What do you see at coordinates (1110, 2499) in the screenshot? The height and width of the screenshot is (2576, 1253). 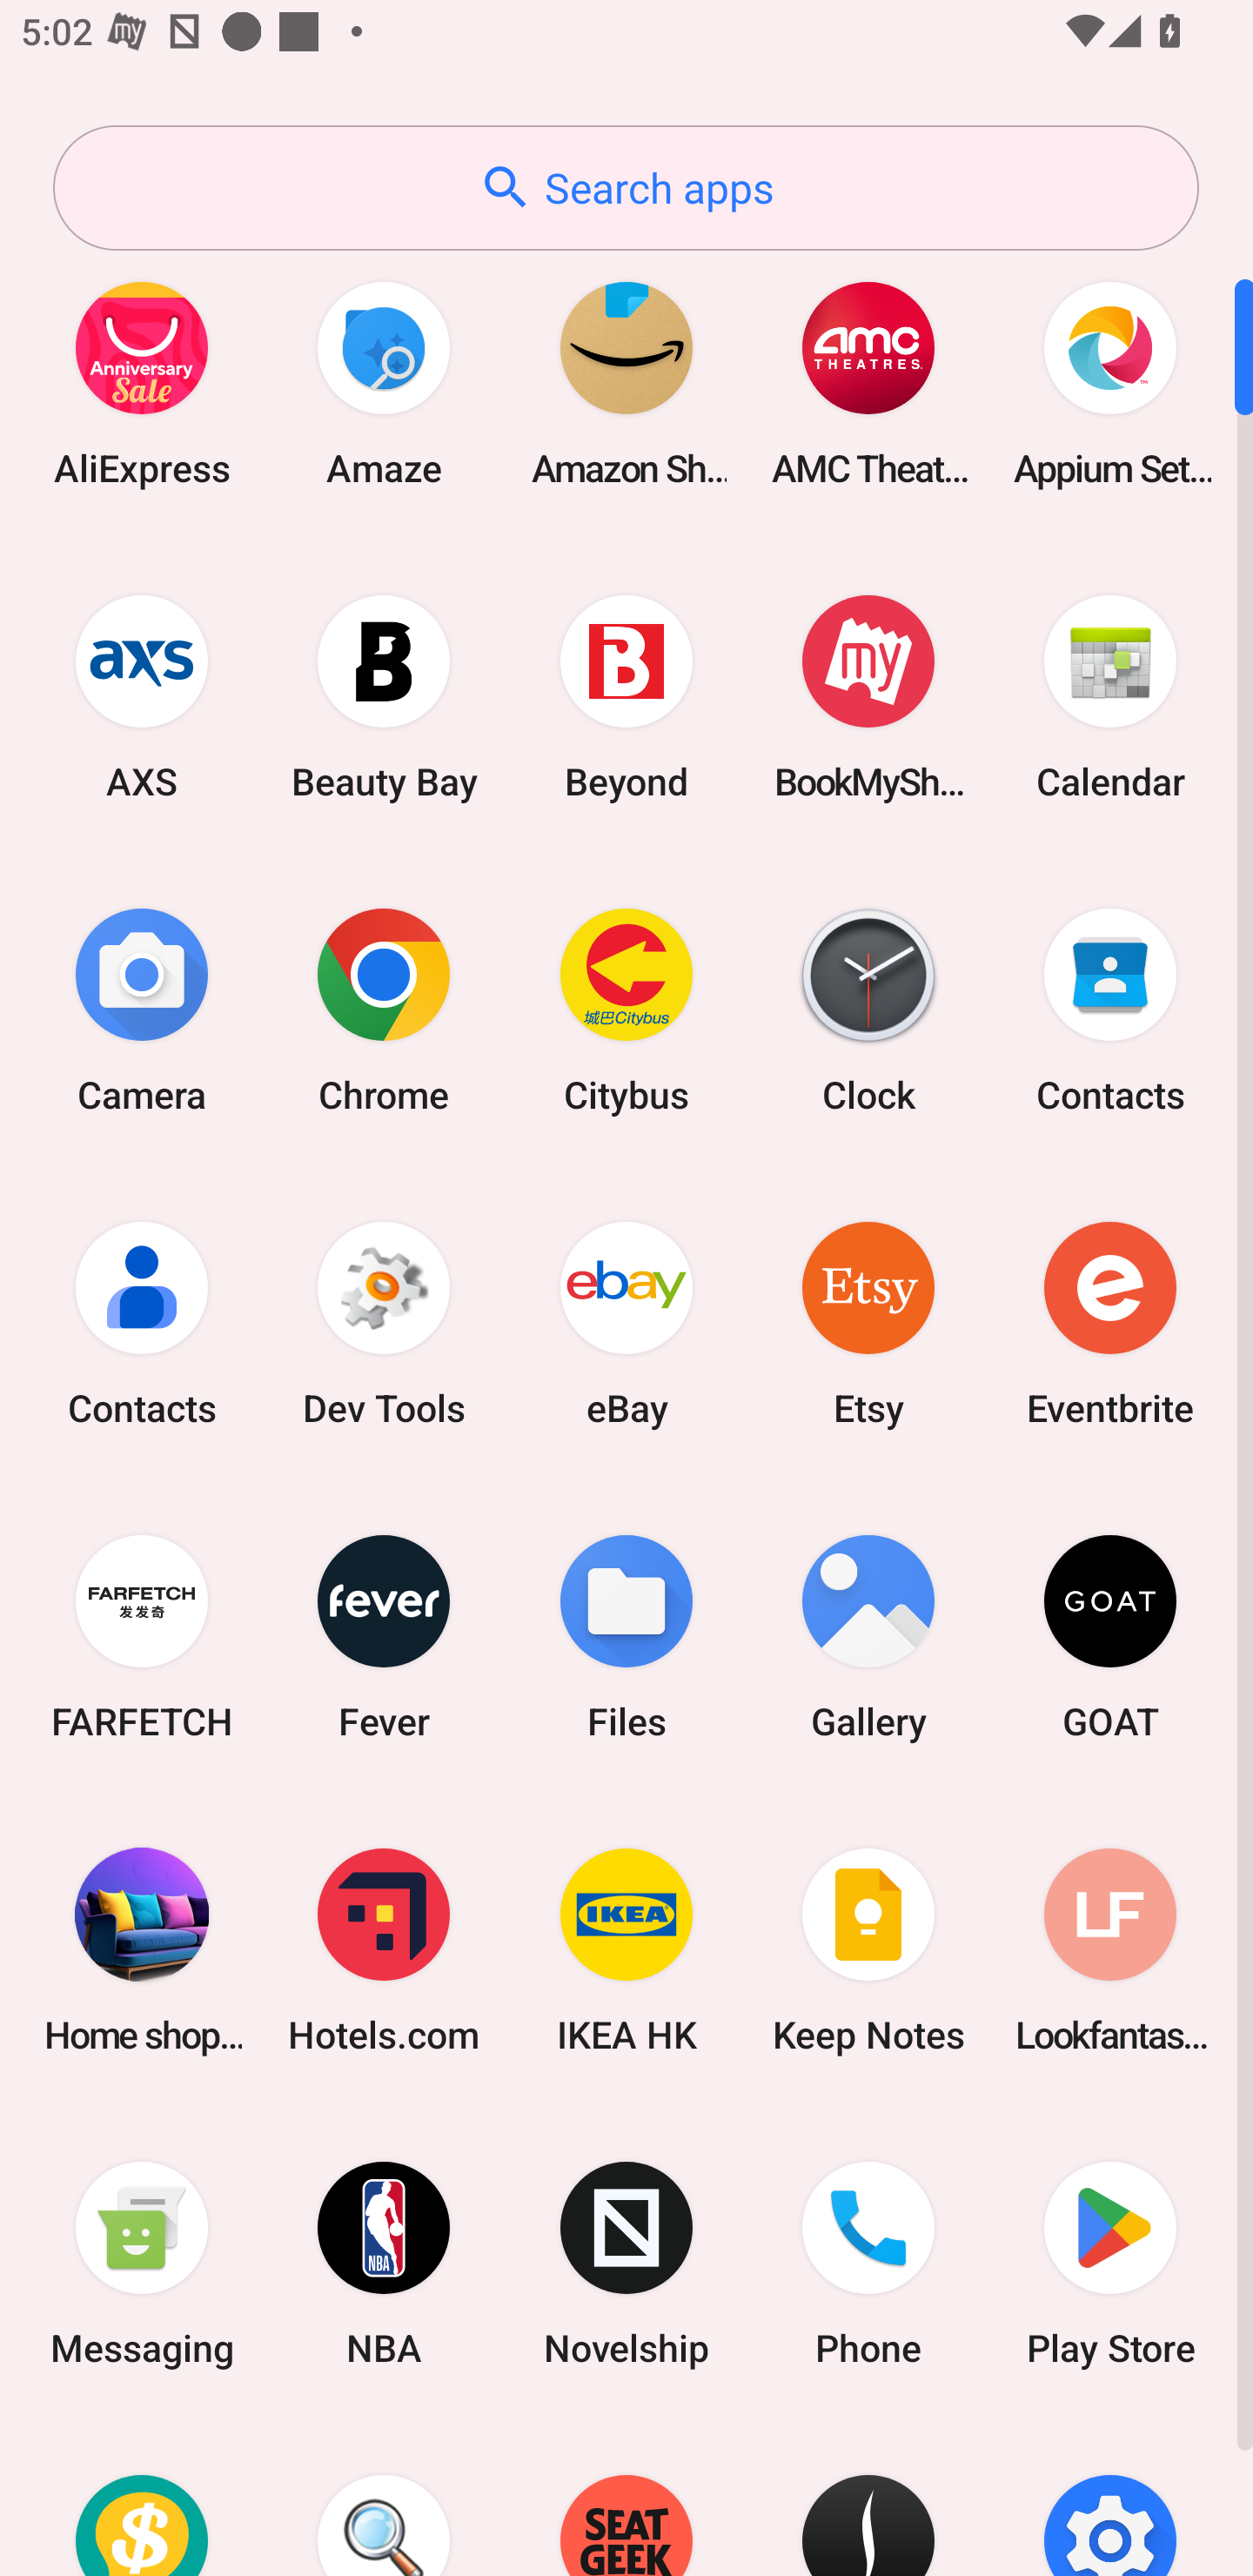 I see `Settings` at bounding box center [1110, 2499].